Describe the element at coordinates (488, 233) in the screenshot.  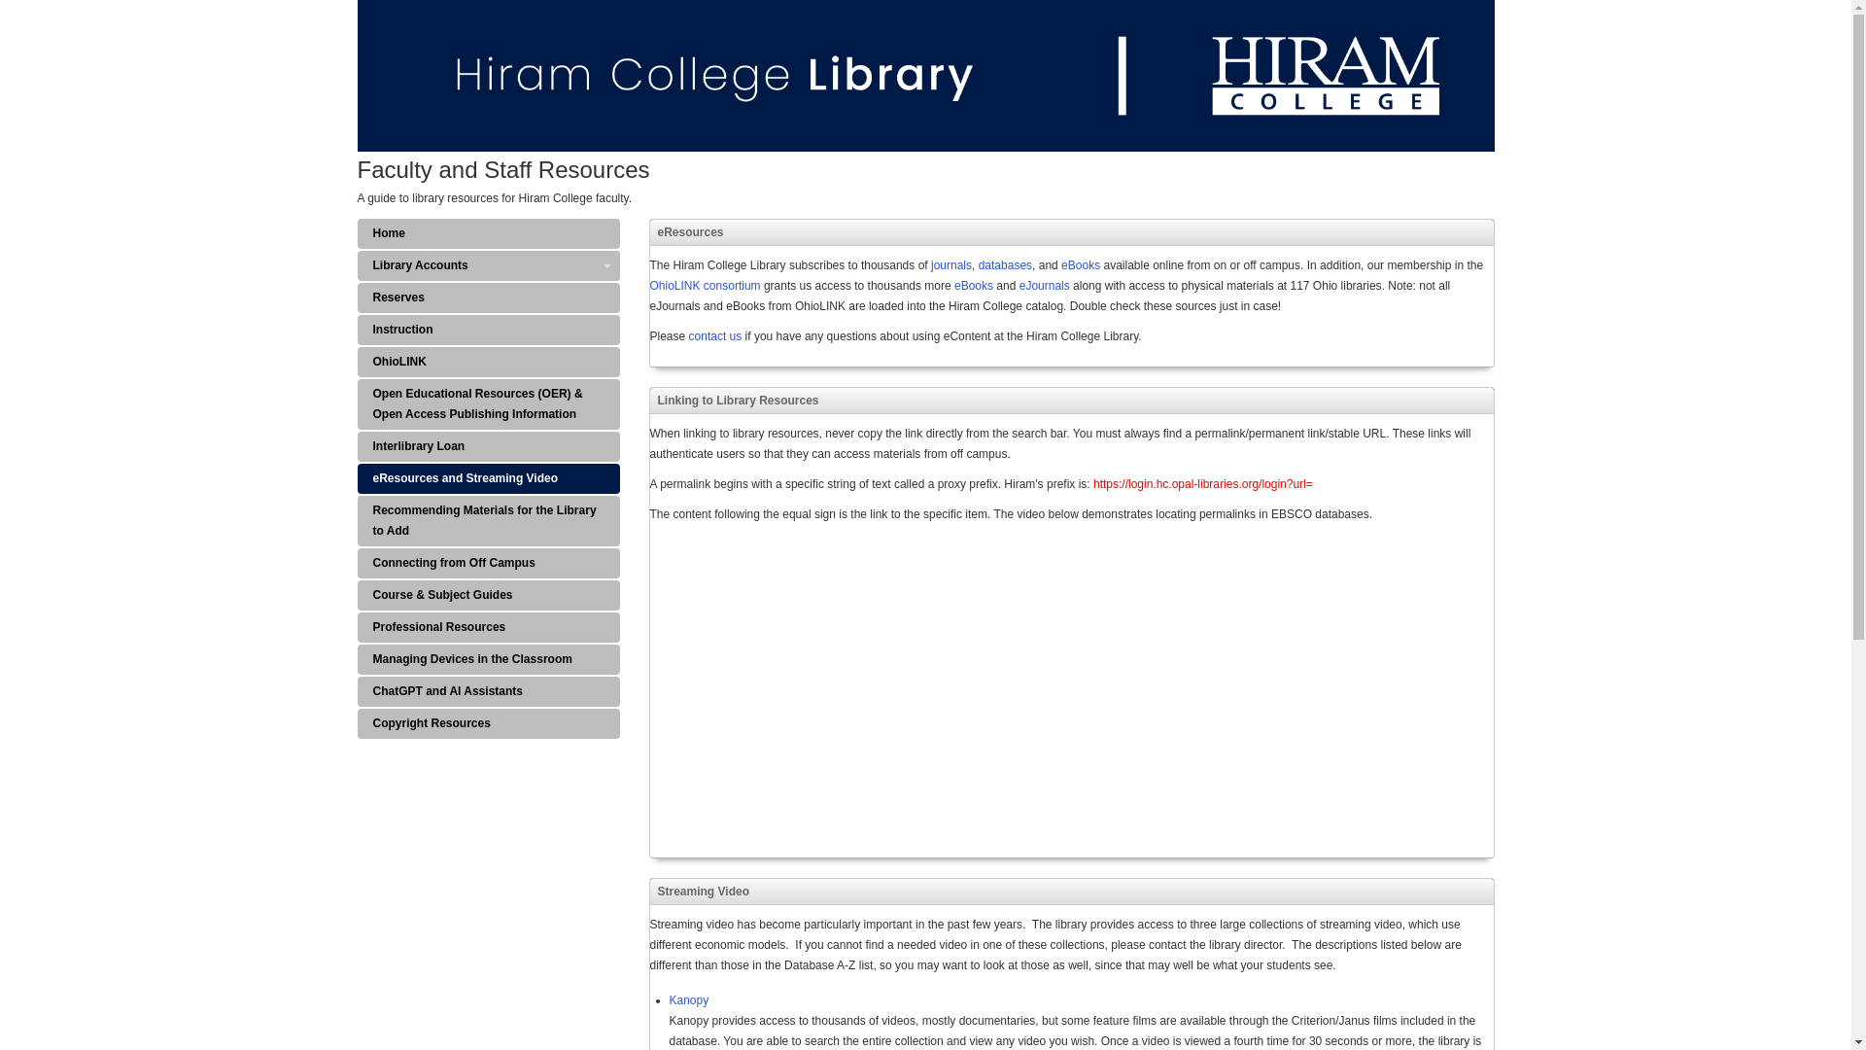
I see `Home` at that location.